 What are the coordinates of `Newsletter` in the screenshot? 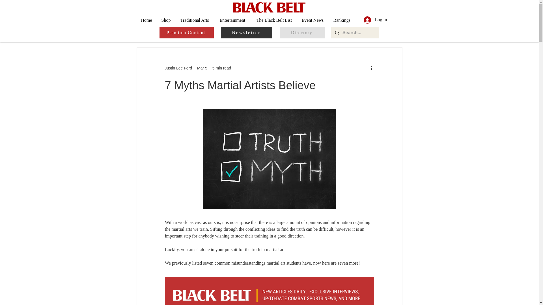 It's located at (246, 33).